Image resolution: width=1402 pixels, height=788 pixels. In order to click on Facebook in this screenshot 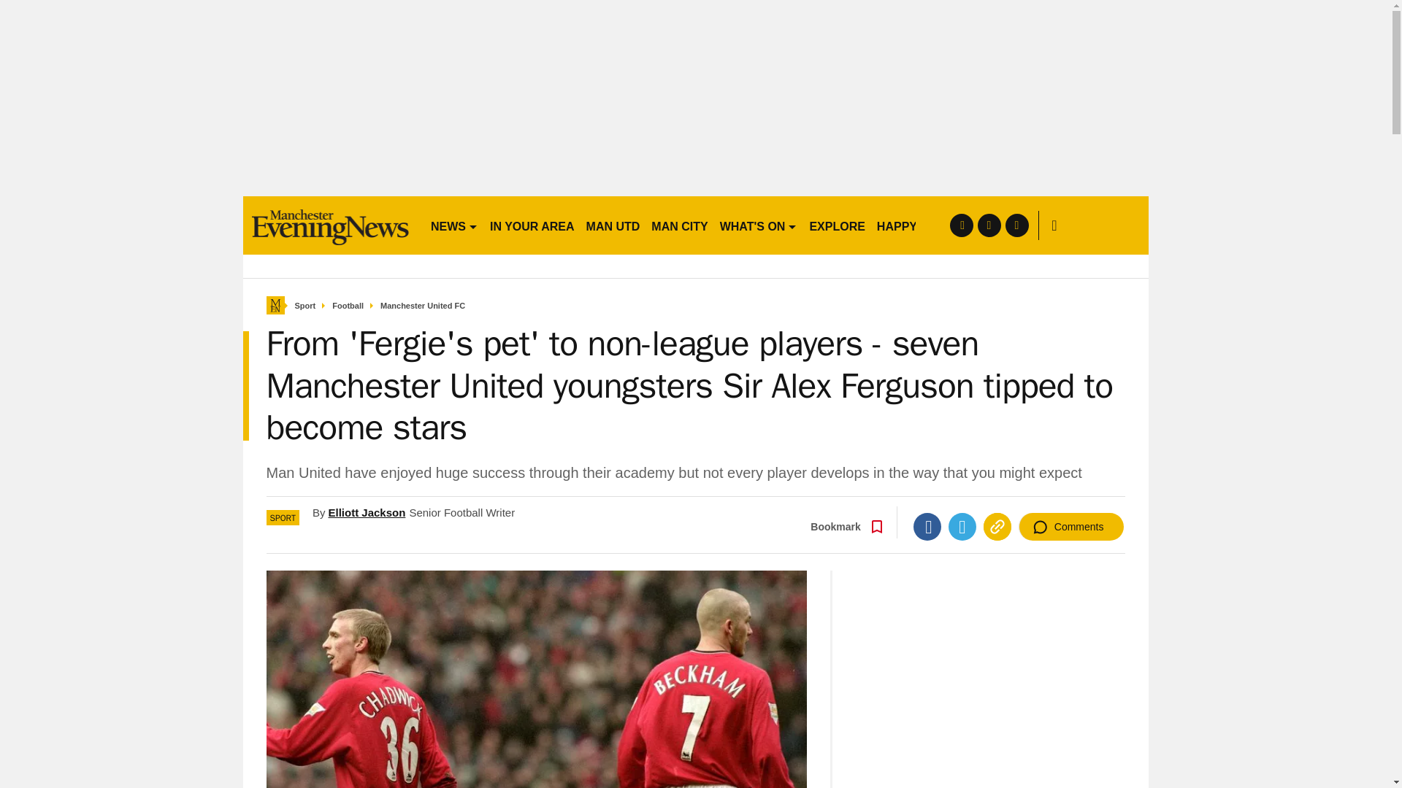, I will do `click(927, 527)`.